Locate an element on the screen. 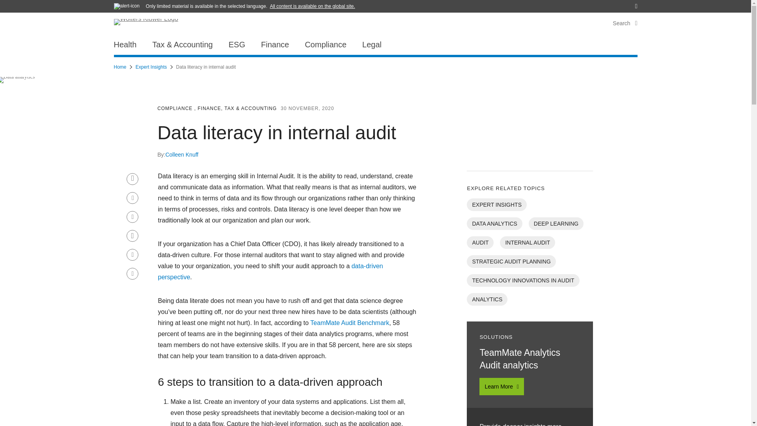  Logo is located at coordinates (151, 24).